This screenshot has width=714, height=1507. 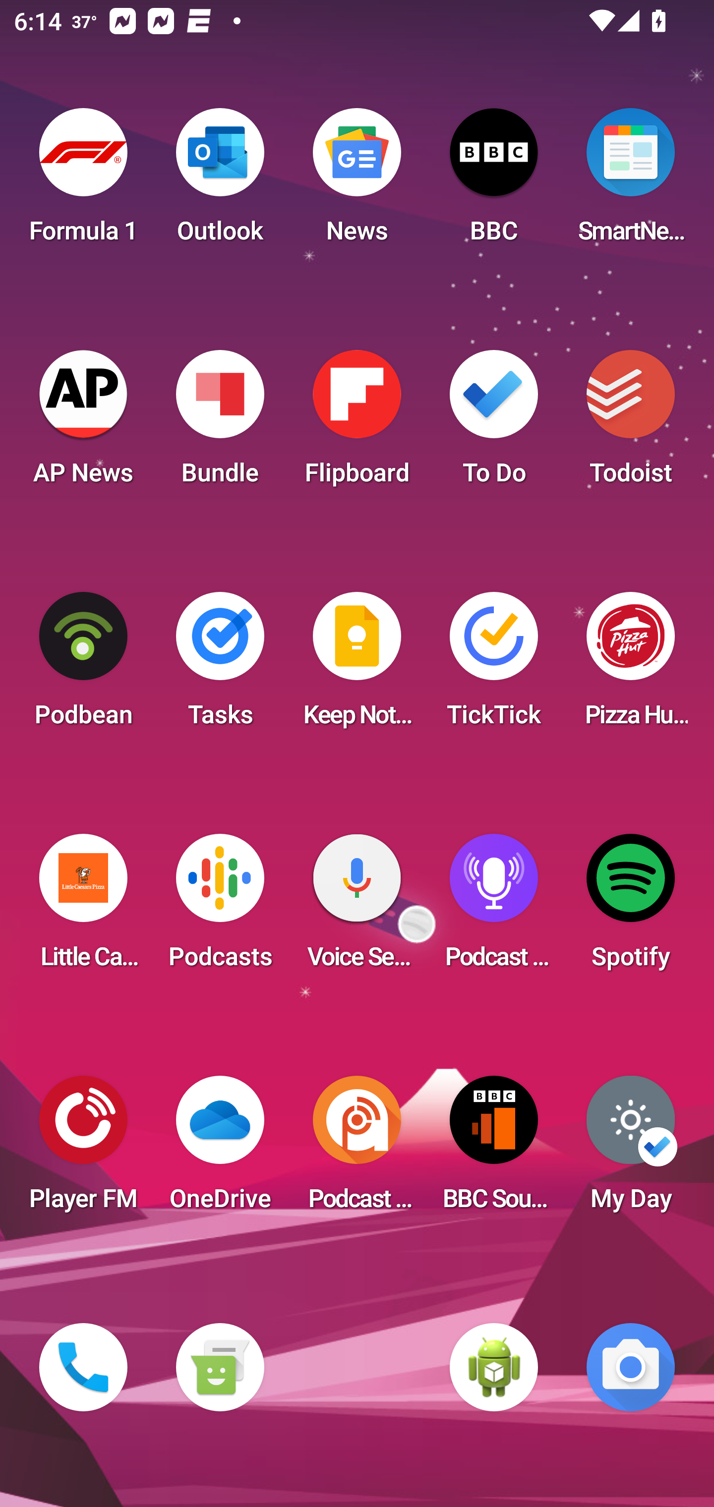 What do you see at coordinates (494, 1367) in the screenshot?
I see `WebView Browser Tester` at bounding box center [494, 1367].